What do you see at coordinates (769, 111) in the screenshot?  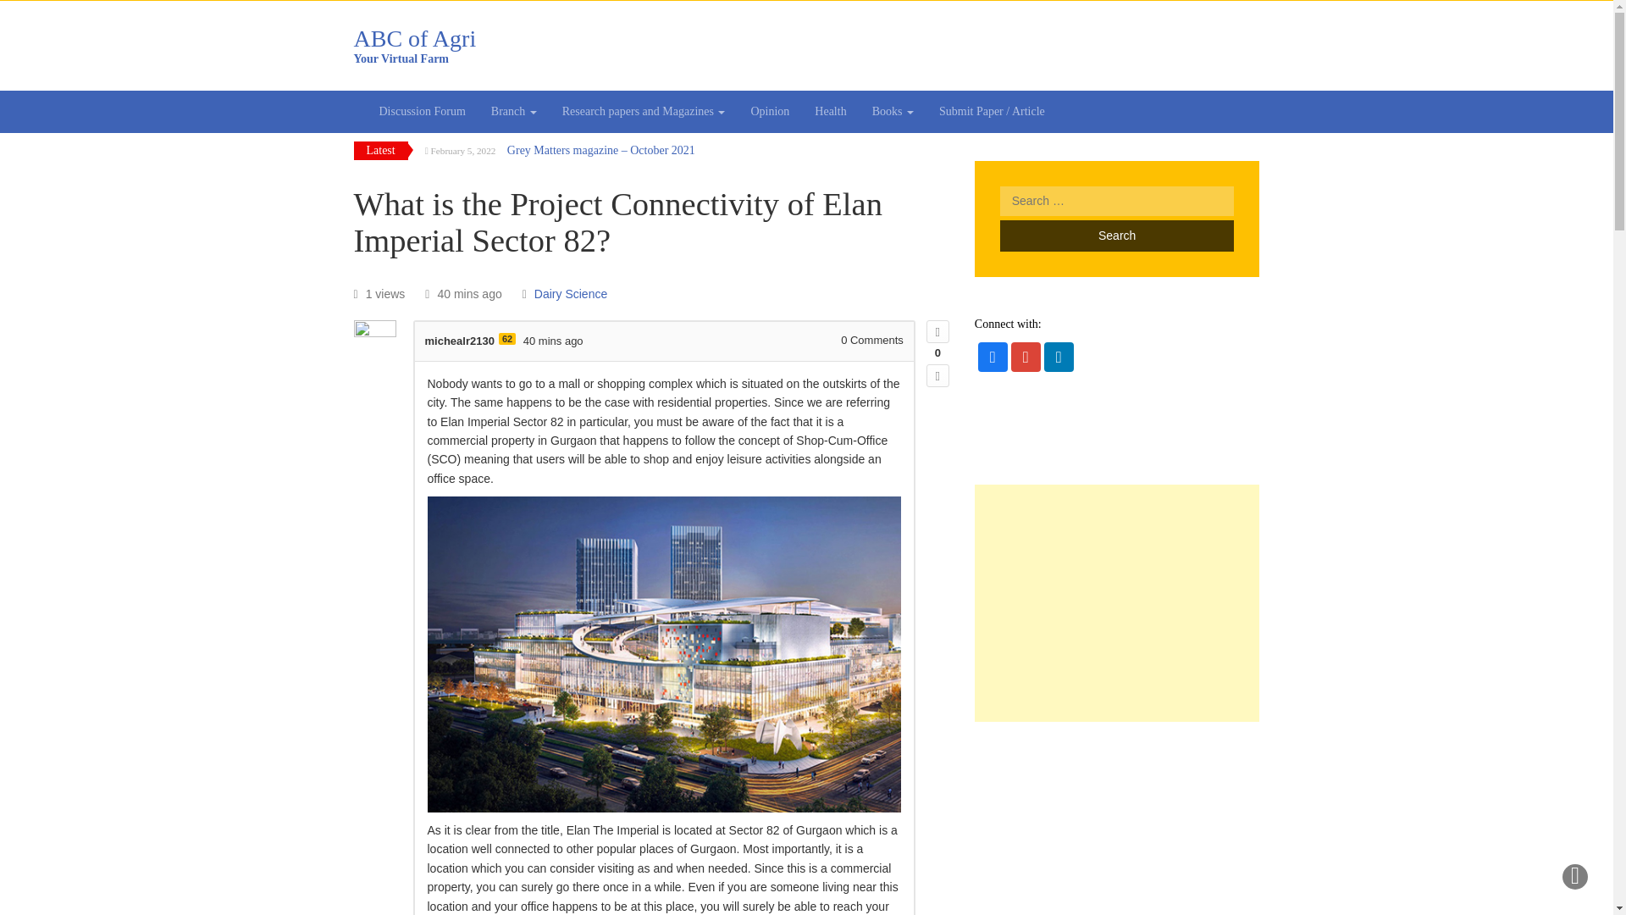 I see `Opinion` at bounding box center [769, 111].